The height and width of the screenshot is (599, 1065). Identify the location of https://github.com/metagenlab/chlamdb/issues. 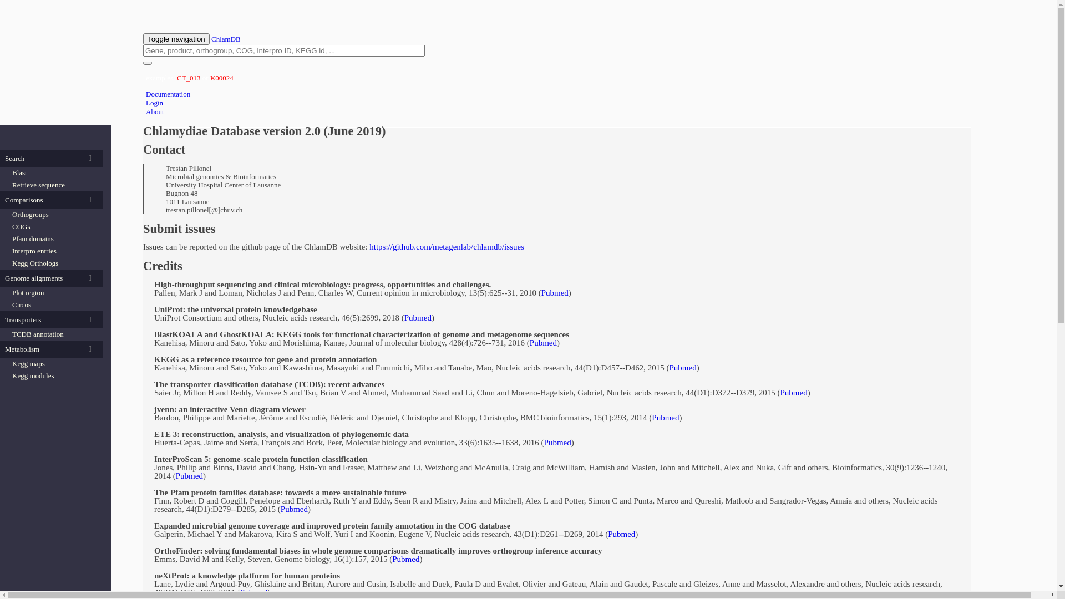
(447, 247).